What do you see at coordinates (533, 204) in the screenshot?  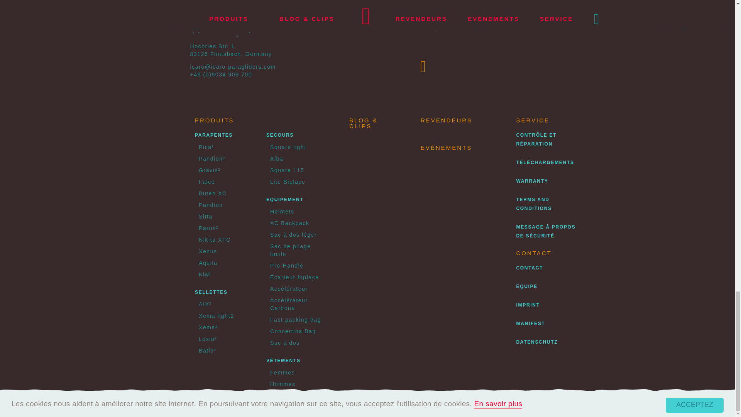 I see `Terms and Conditions` at bounding box center [533, 204].